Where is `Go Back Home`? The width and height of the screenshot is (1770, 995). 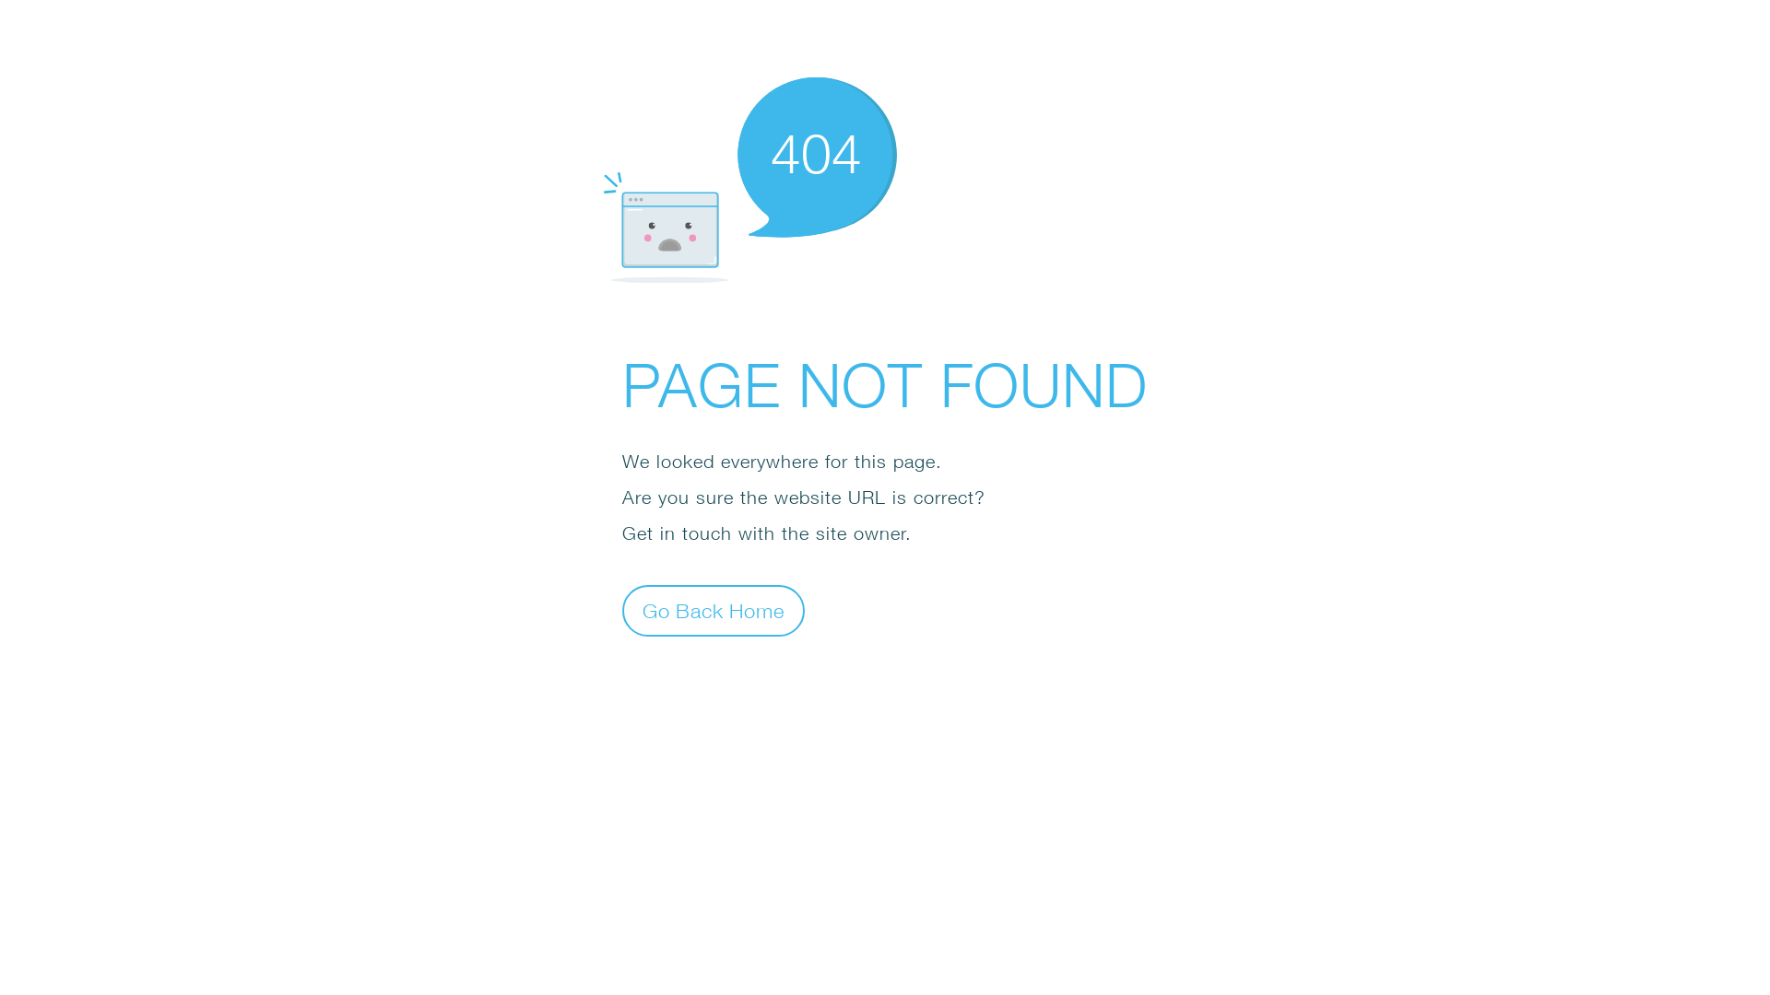 Go Back Home is located at coordinates (714, 610).